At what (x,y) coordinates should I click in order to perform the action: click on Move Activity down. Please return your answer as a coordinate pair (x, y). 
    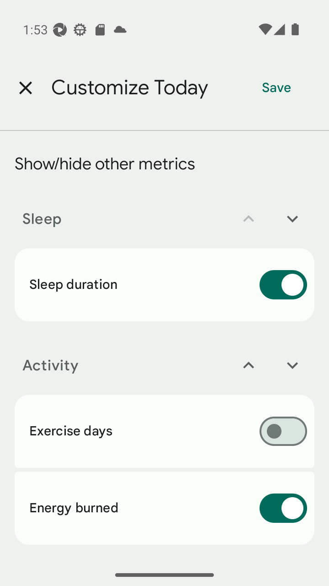
    Looking at the image, I should click on (292, 365).